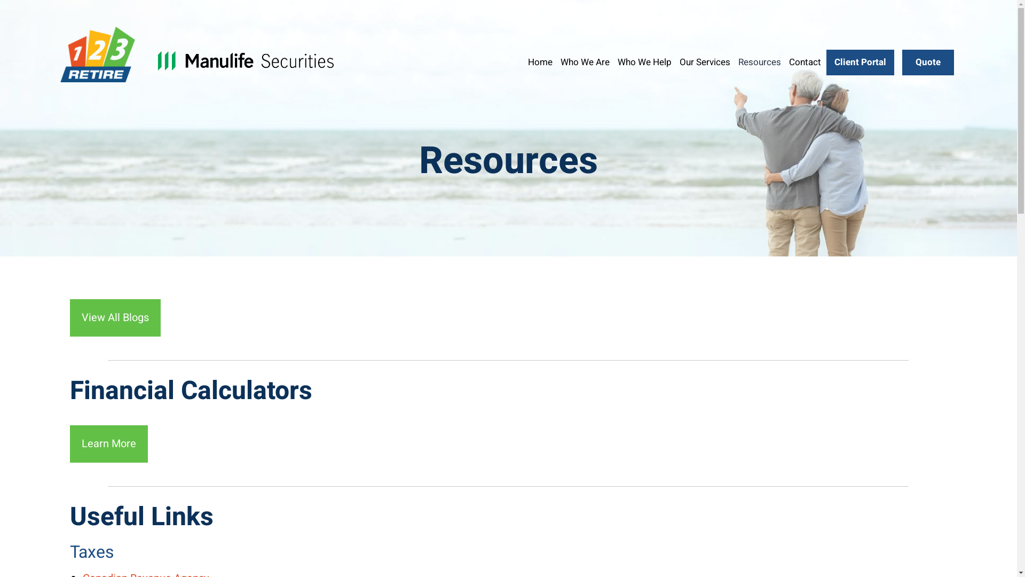 The width and height of the screenshot is (1025, 577). What do you see at coordinates (861, 62) in the screenshot?
I see `Client Portal` at bounding box center [861, 62].